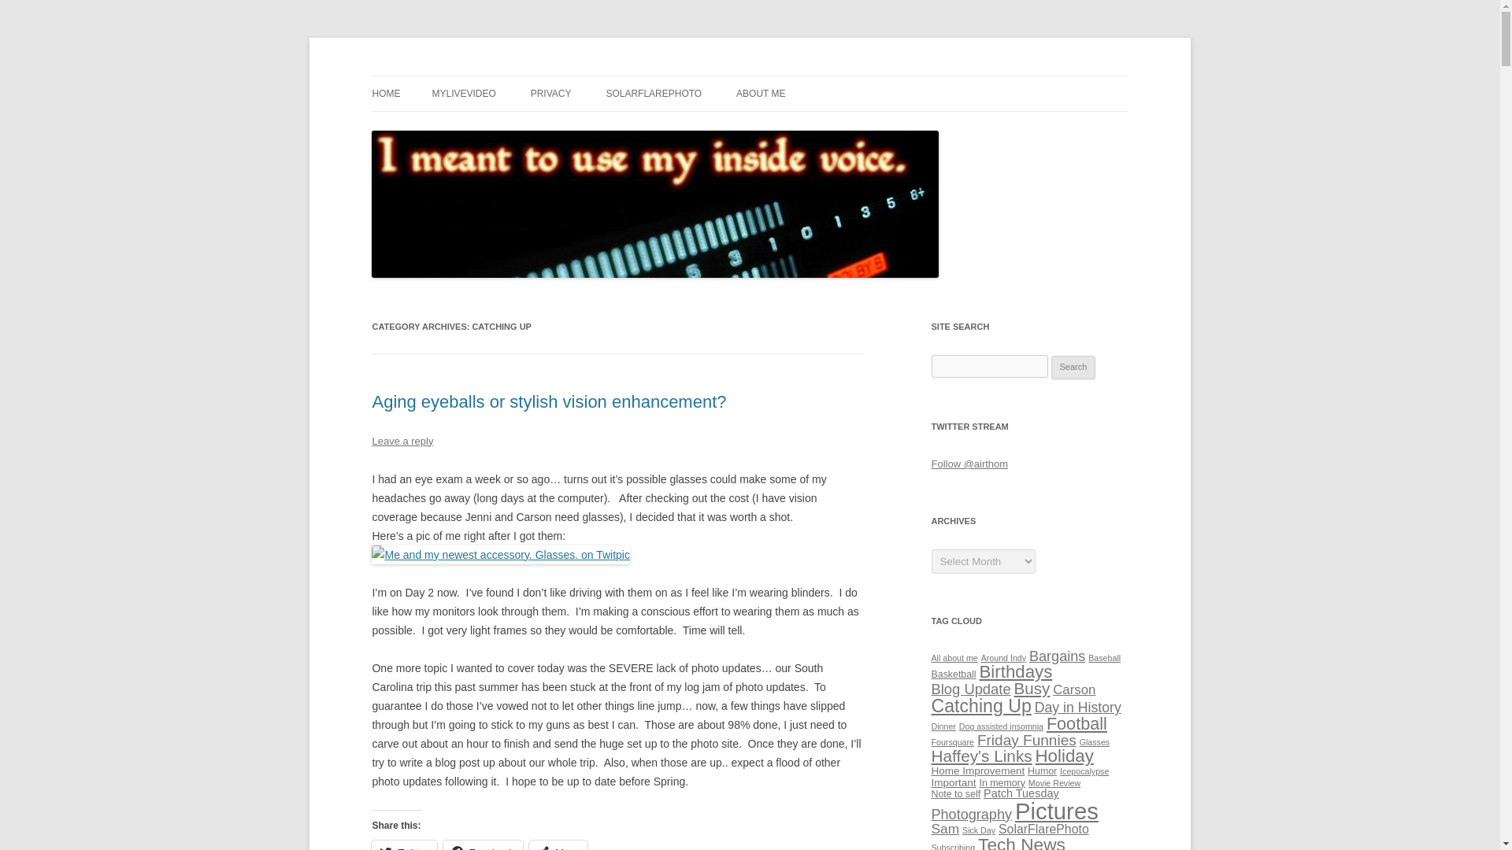 The image size is (1512, 850). What do you see at coordinates (463, 94) in the screenshot?
I see `MYLIVEVIDEO` at bounding box center [463, 94].